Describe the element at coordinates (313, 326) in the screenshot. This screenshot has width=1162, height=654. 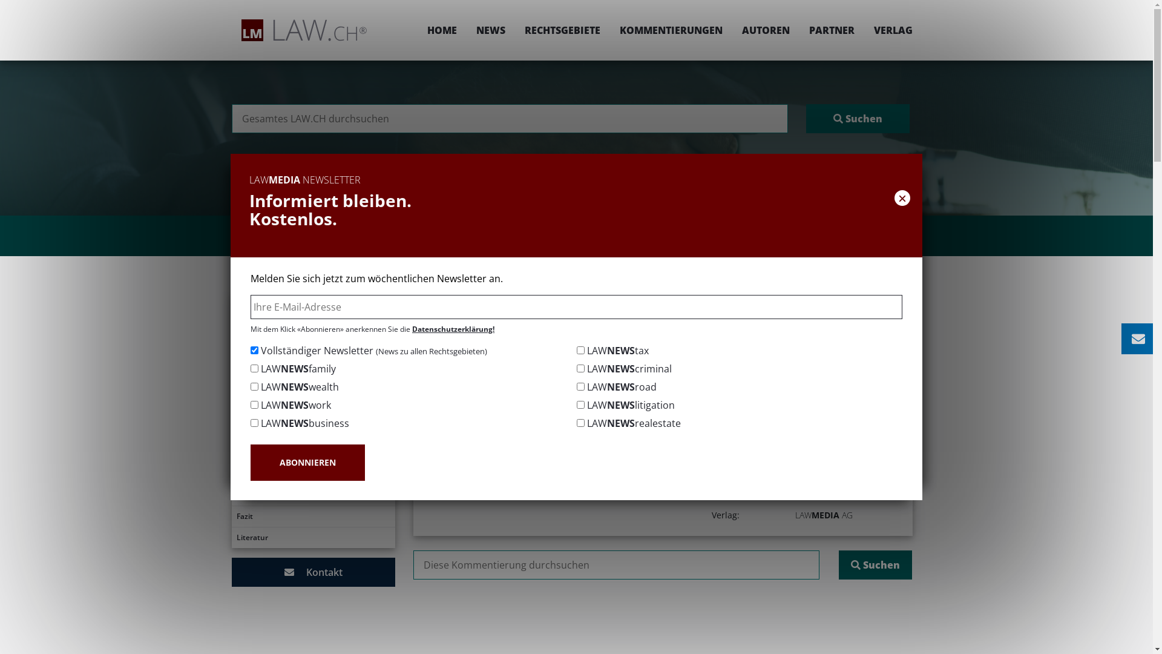
I see `Inhaltsverzeichnis` at that location.